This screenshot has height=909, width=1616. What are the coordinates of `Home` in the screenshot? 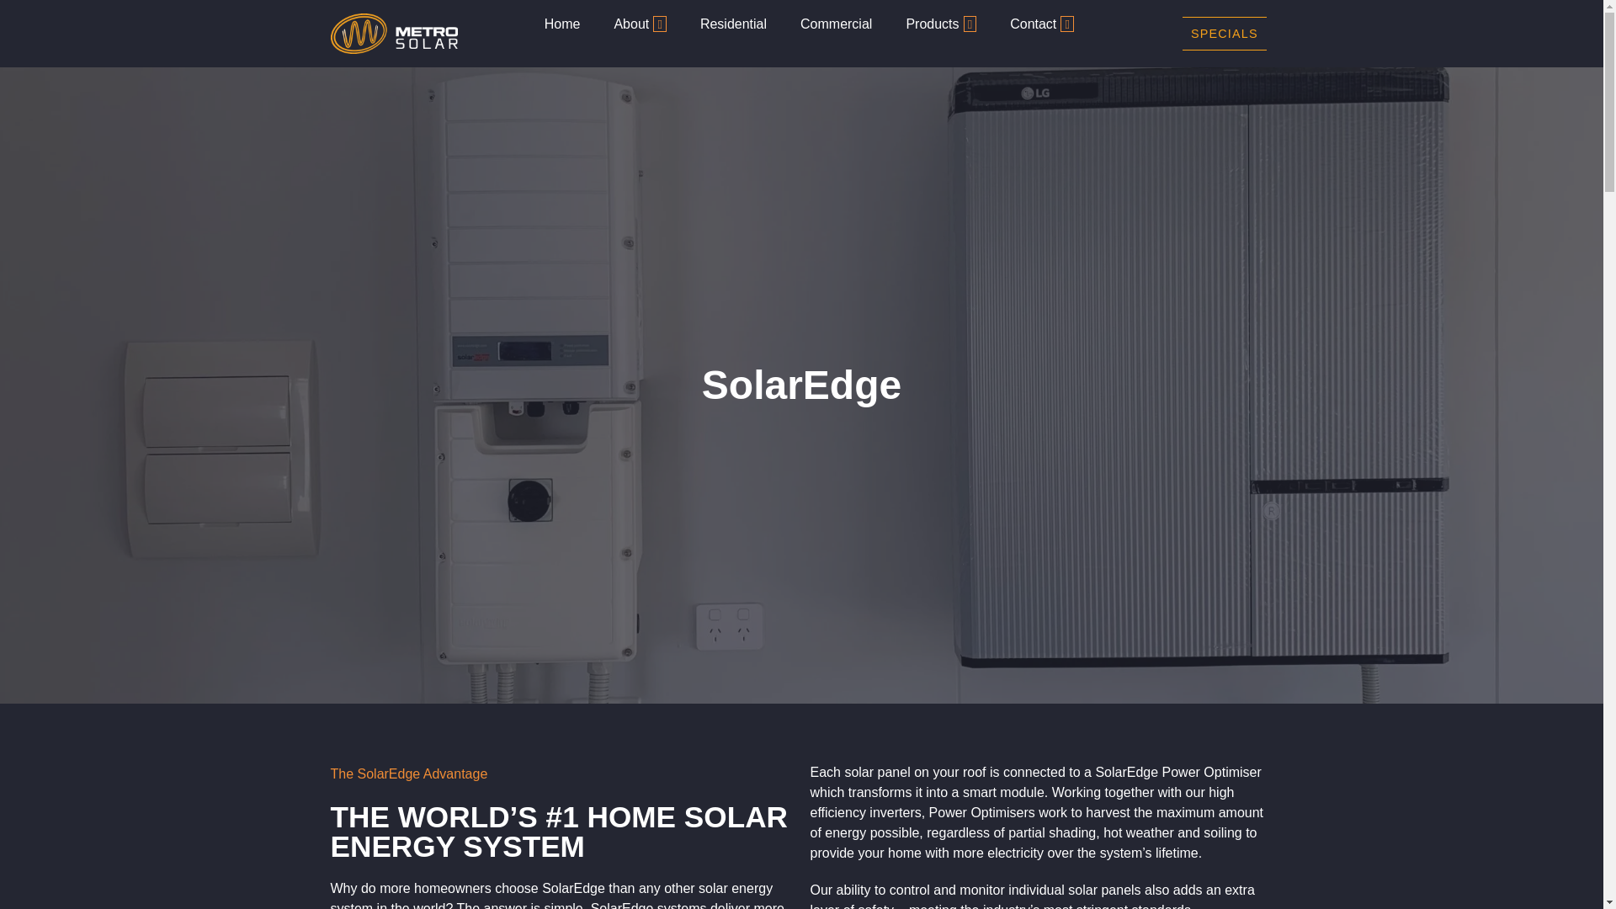 It's located at (562, 24).